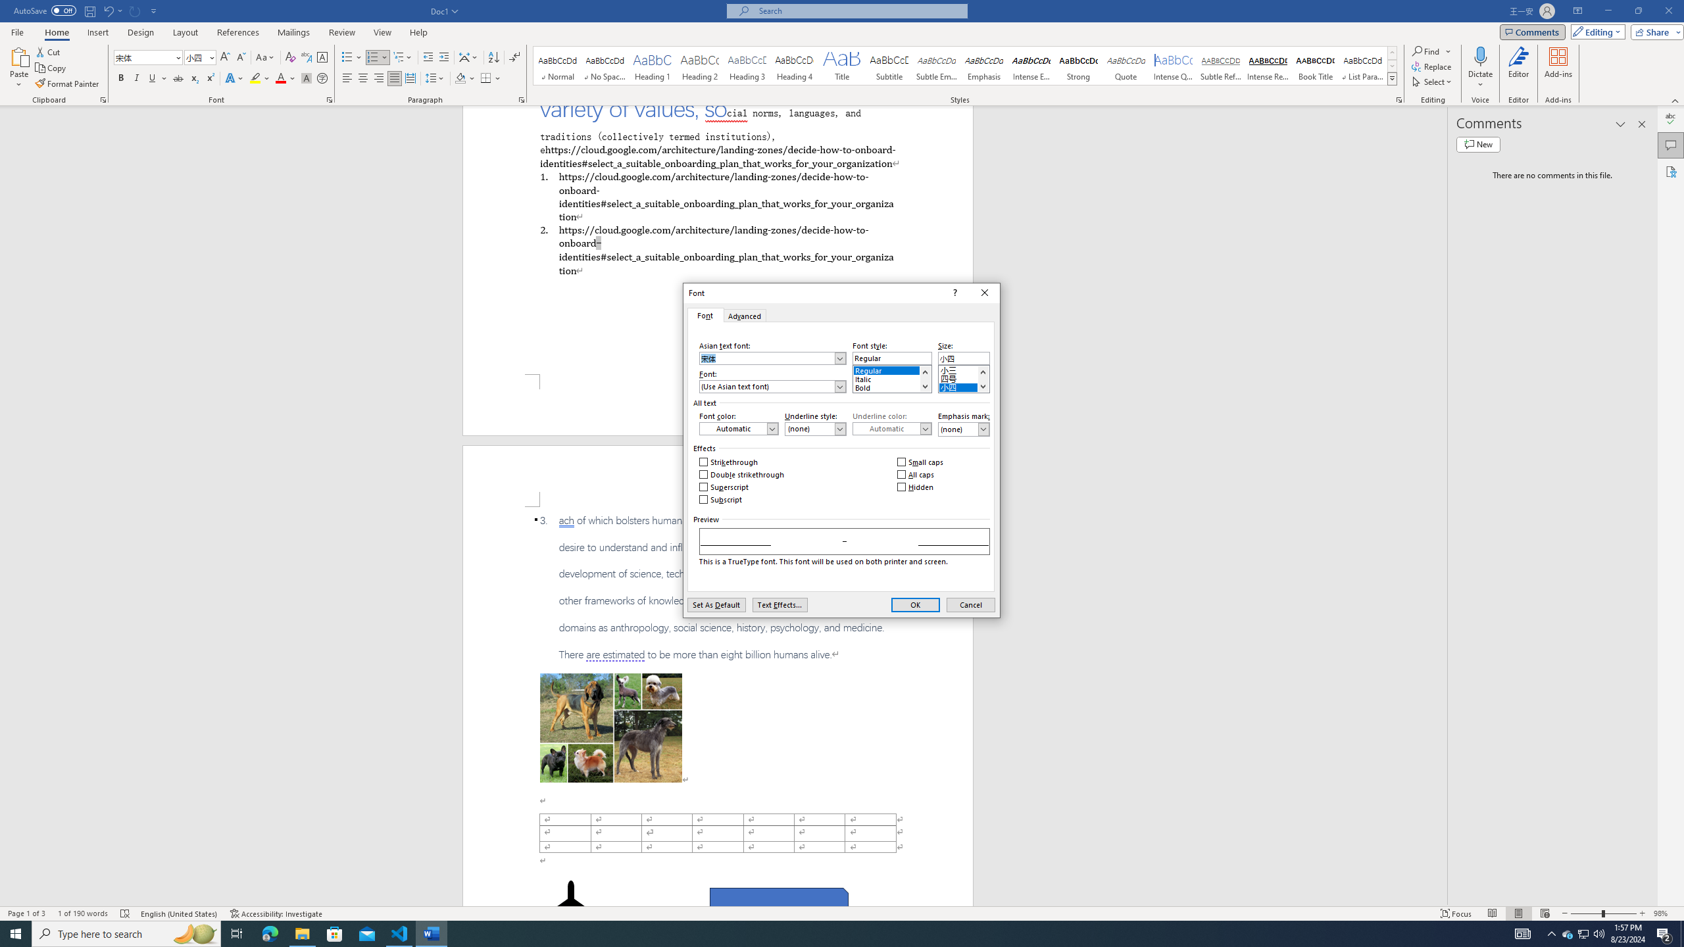  What do you see at coordinates (1545, 913) in the screenshot?
I see `Web Layout` at bounding box center [1545, 913].